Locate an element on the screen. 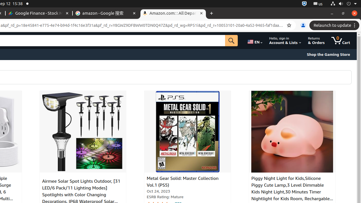 This screenshot has height=203, width=361. TeoTeeo Piggy Night Light for Kids,Silicone Piggy Cute Lamp,3 Level Dimmable Kids Night Light,30 Minutes Timer Nightlight ... is located at coordinates (292, 132).